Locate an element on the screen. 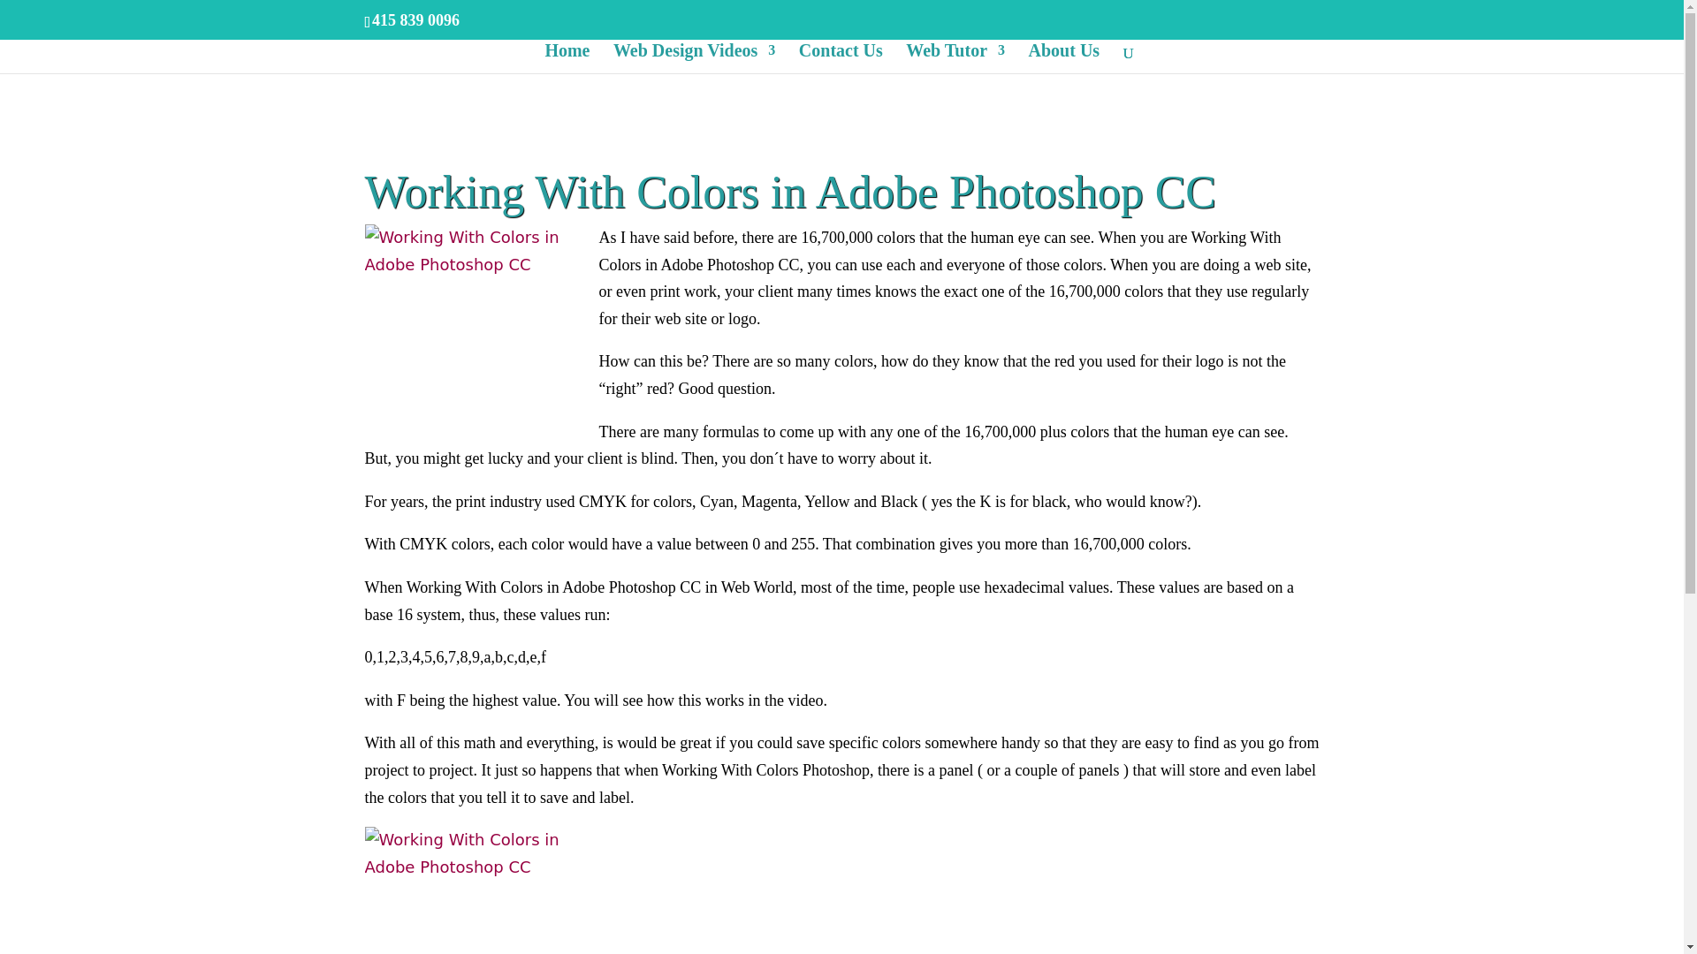  Web Design Videos is located at coordinates (694, 58).